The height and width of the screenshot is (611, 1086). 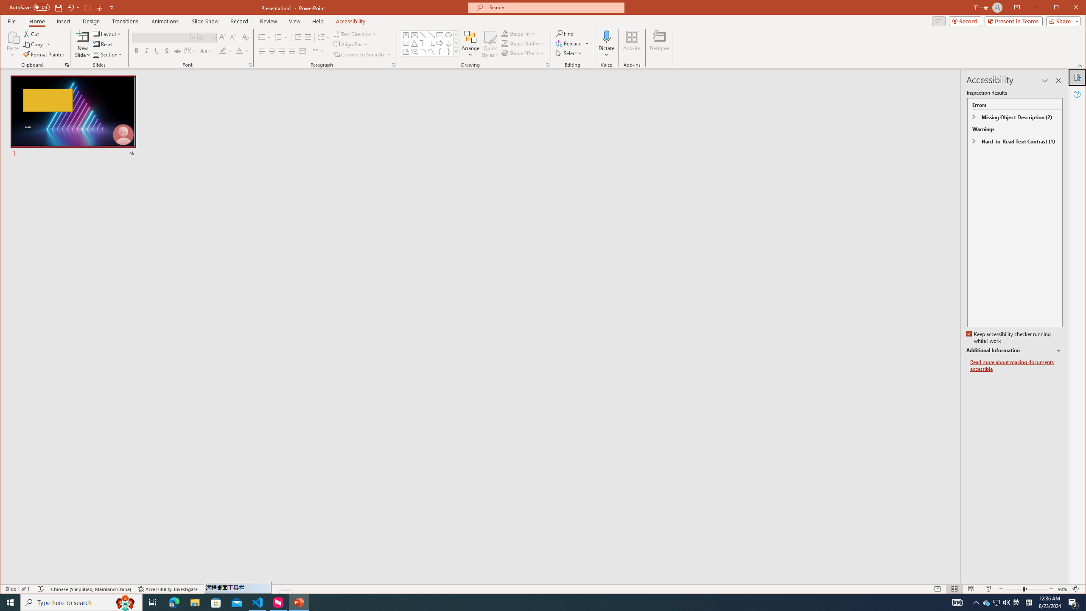 I want to click on Connector: Elbow, so click(x=423, y=43).